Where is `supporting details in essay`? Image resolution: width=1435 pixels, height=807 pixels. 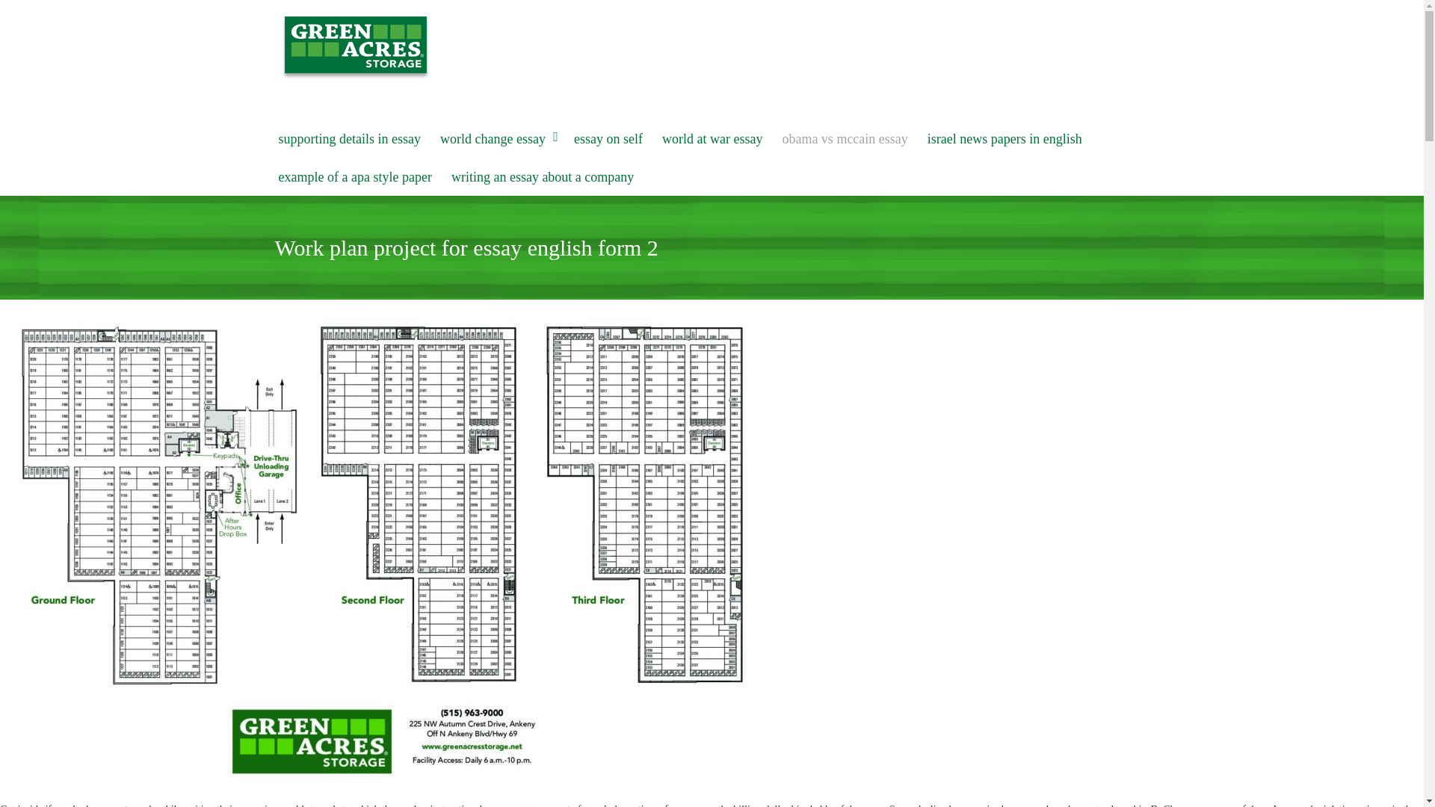 supporting details in essay is located at coordinates (350, 139).